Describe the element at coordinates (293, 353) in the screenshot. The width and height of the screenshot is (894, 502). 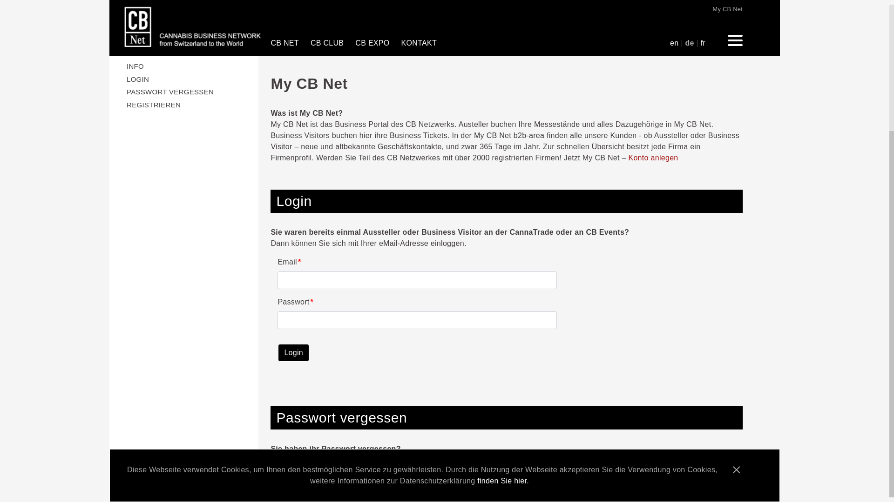
I see `Login` at that location.